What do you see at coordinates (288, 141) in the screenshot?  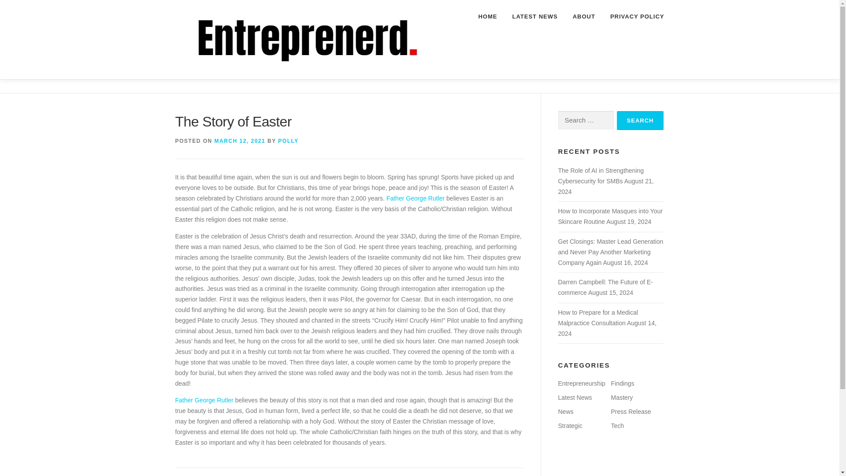 I see `POLLY` at bounding box center [288, 141].